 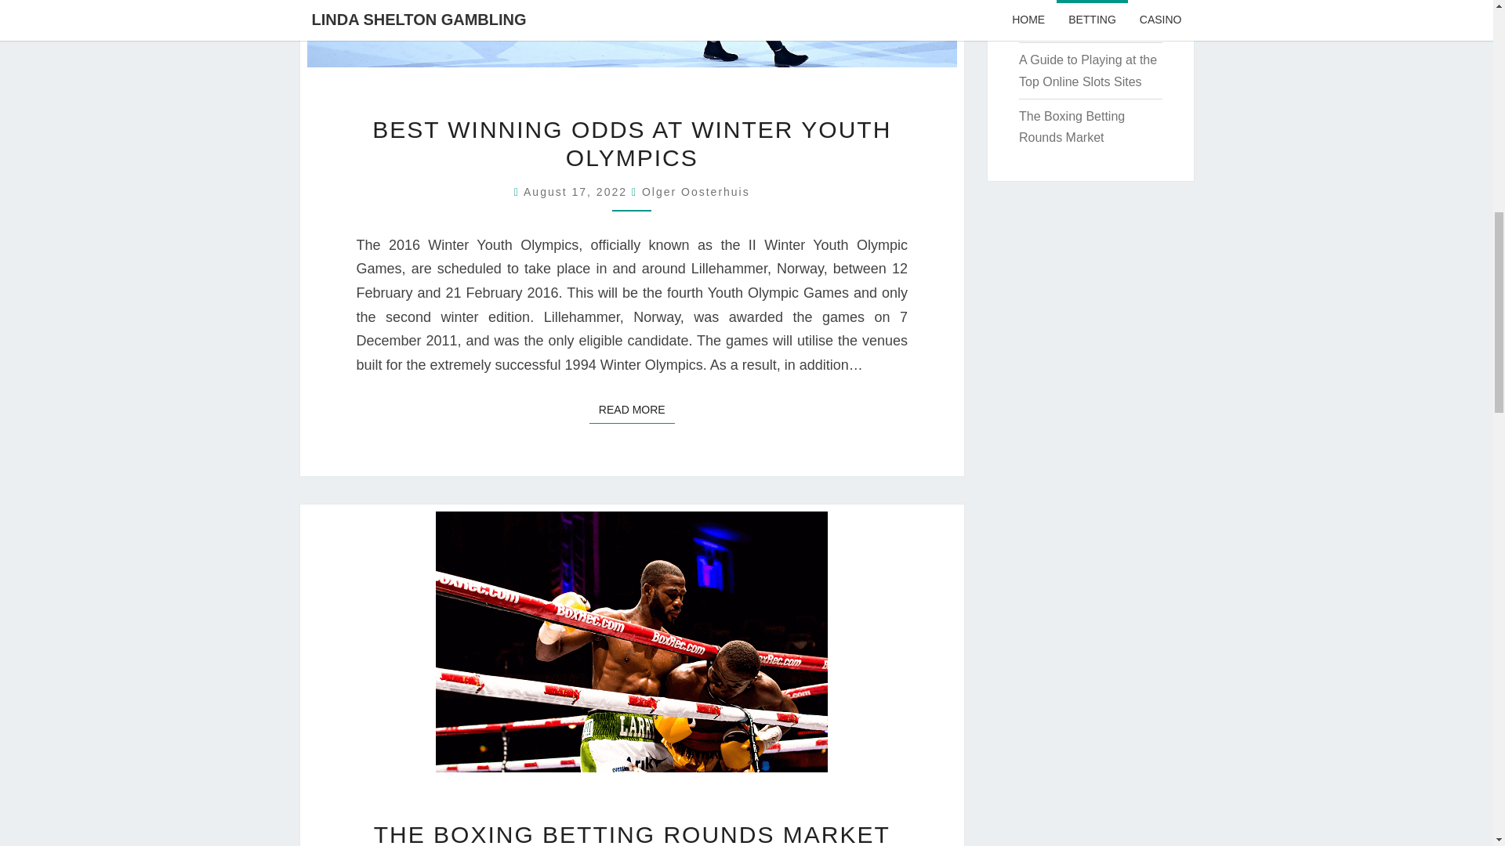 I want to click on BEST WINNING ODDS AT WINTER YOUTH OLYMPICS, so click(x=631, y=144).